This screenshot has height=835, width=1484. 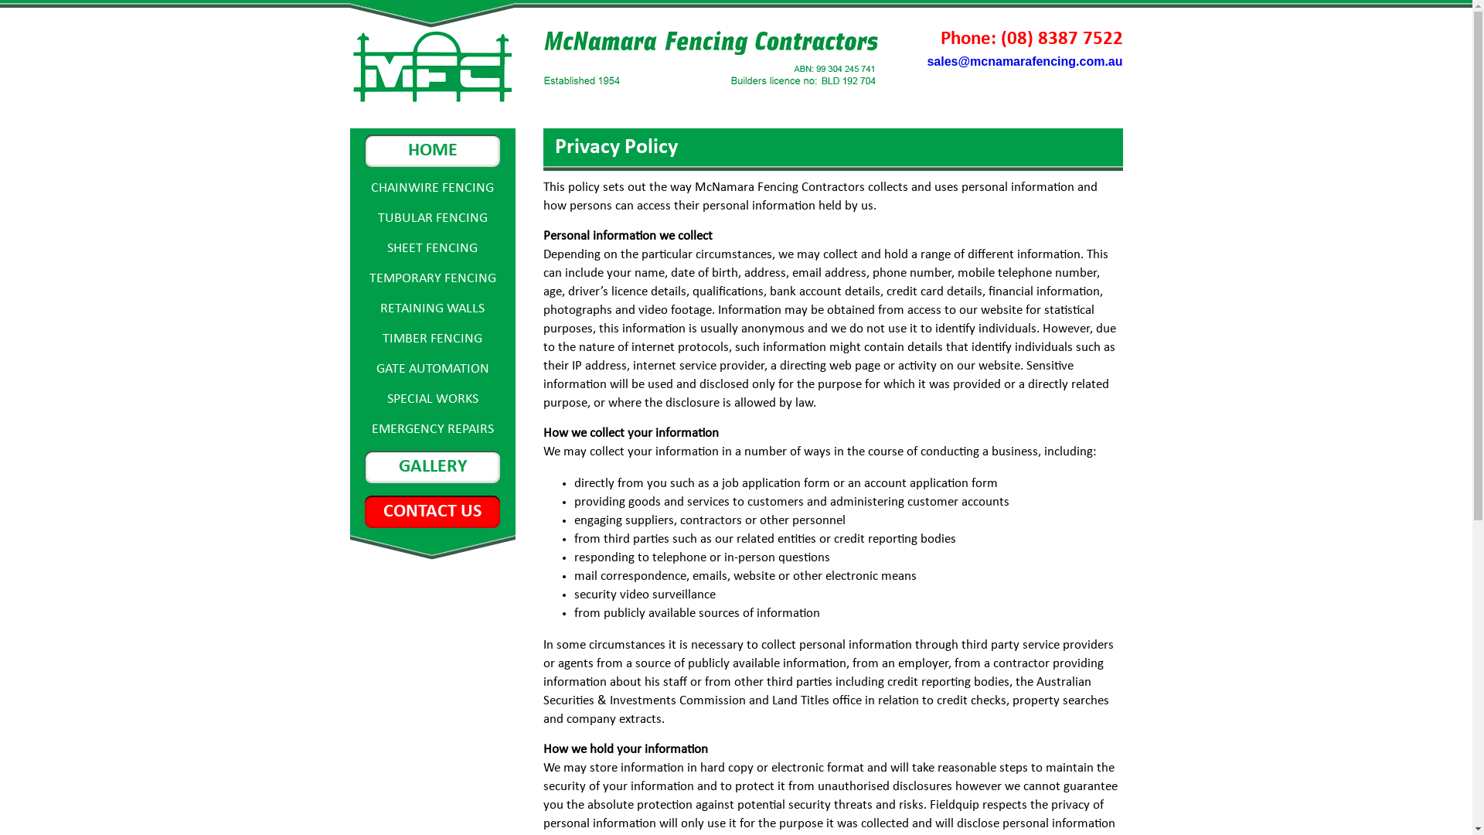 What do you see at coordinates (433, 339) in the screenshot?
I see `TIMBER FENCING` at bounding box center [433, 339].